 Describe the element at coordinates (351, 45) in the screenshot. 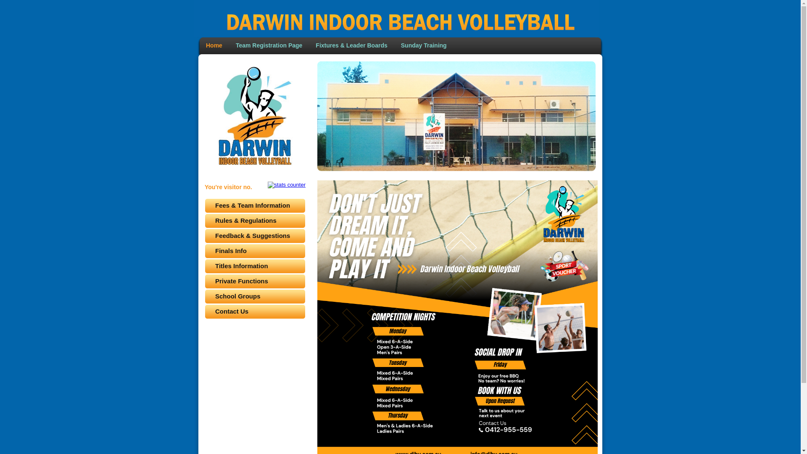

I see `Fixtures & Leader Boards` at that location.